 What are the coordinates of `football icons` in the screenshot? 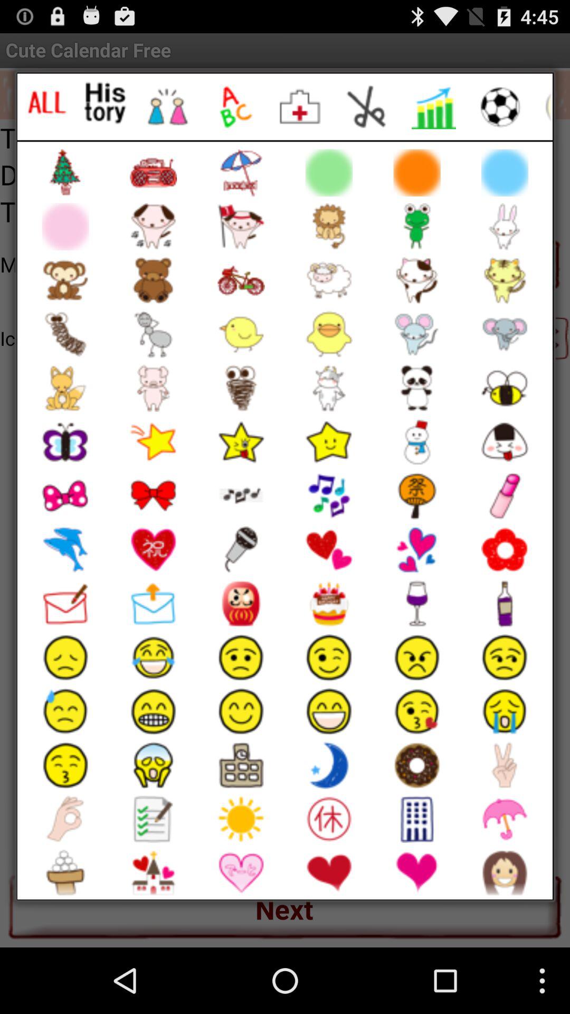 It's located at (500, 107).